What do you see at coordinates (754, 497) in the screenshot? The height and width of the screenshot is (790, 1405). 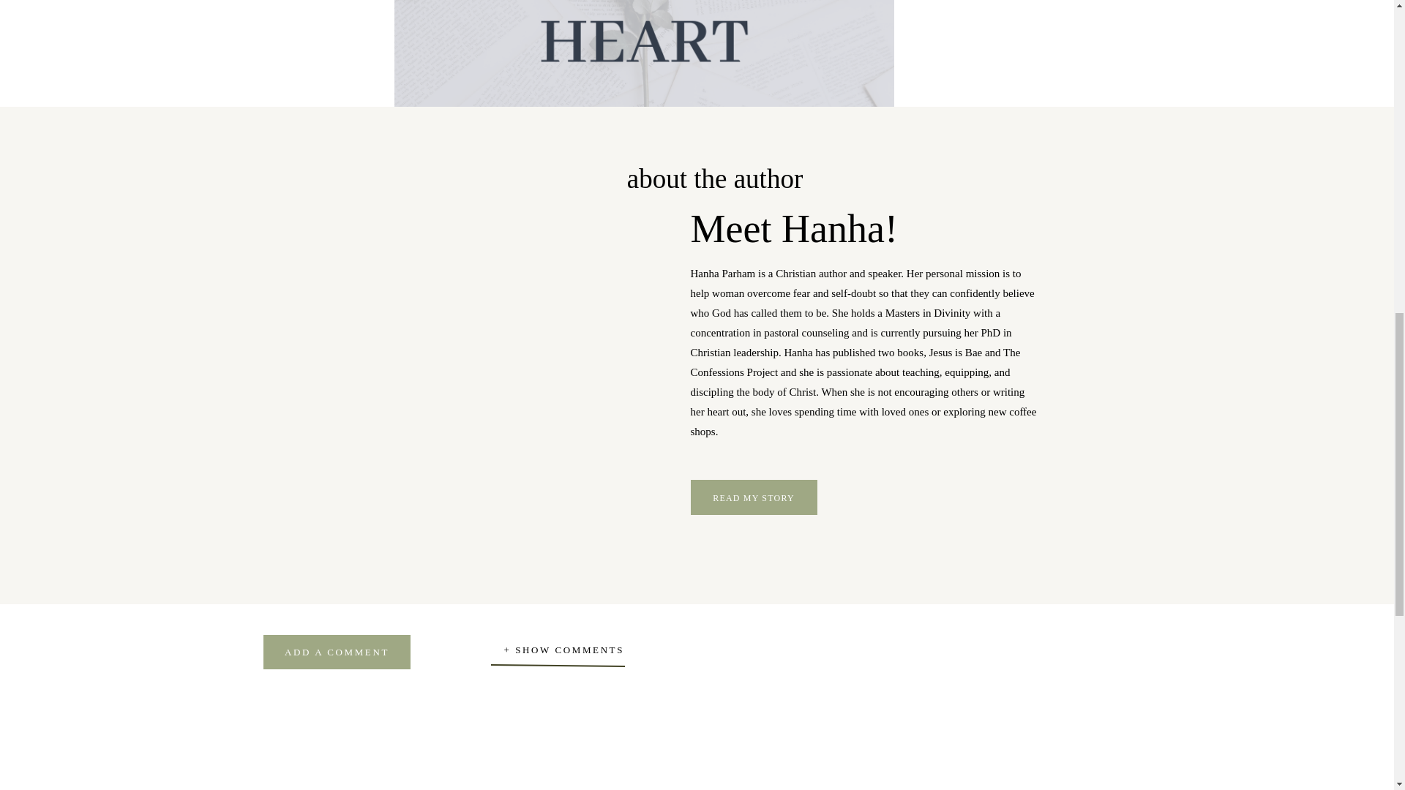 I see `READ MY STORY` at bounding box center [754, 497].